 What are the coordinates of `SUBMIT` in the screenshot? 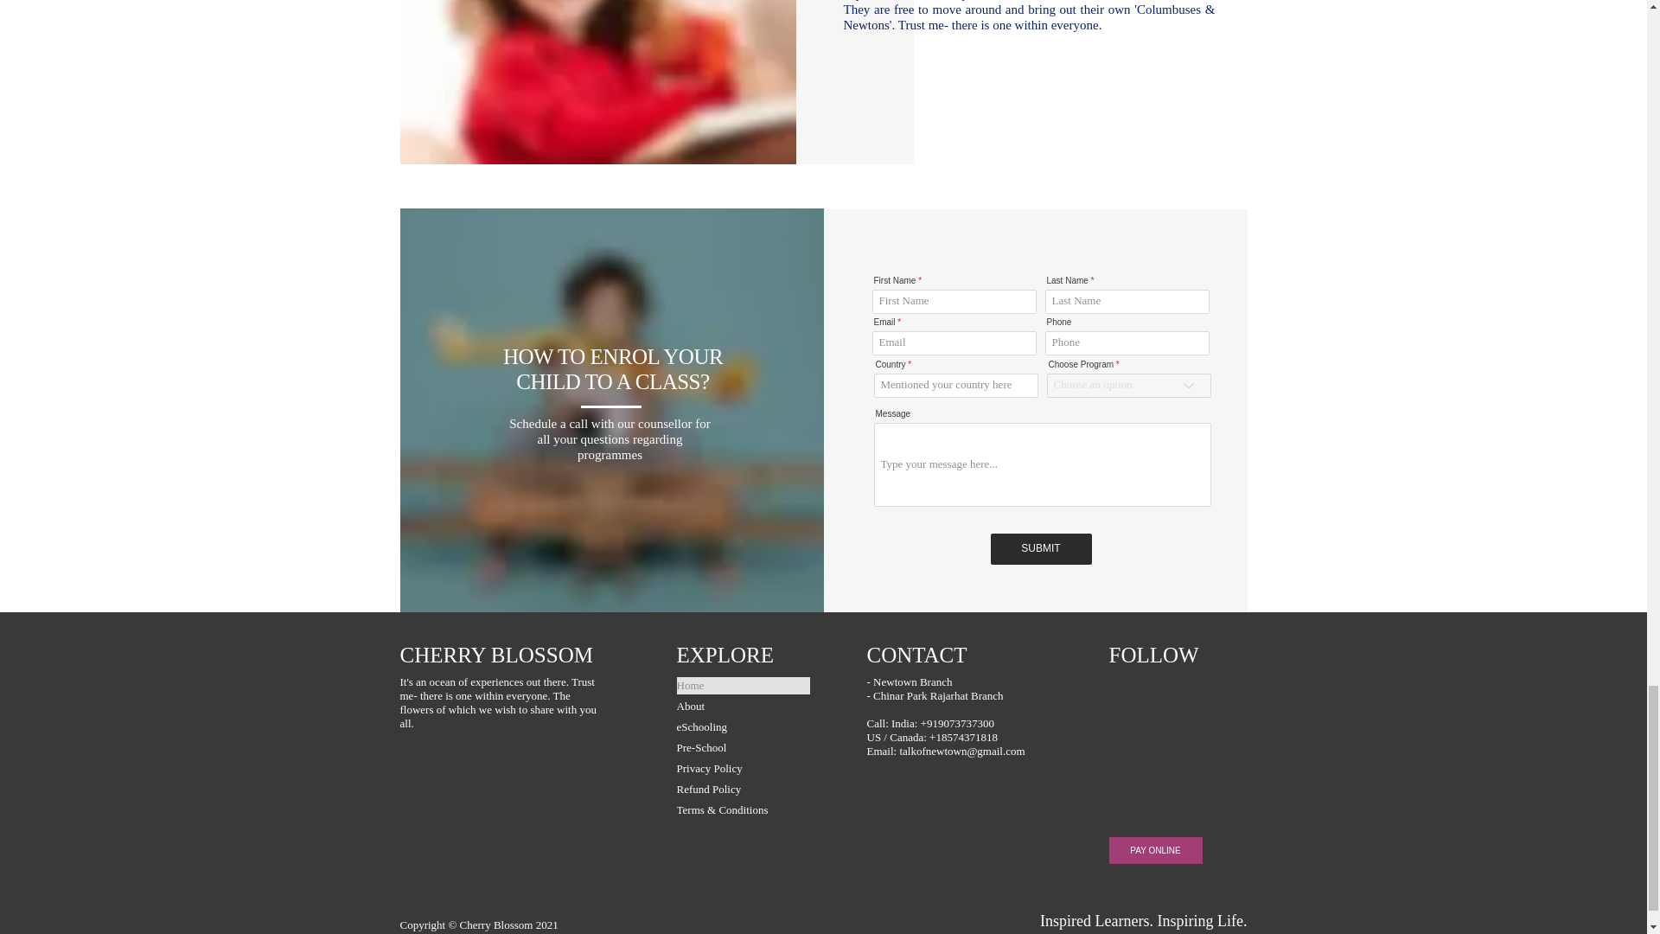 It's located at (1041, 548).